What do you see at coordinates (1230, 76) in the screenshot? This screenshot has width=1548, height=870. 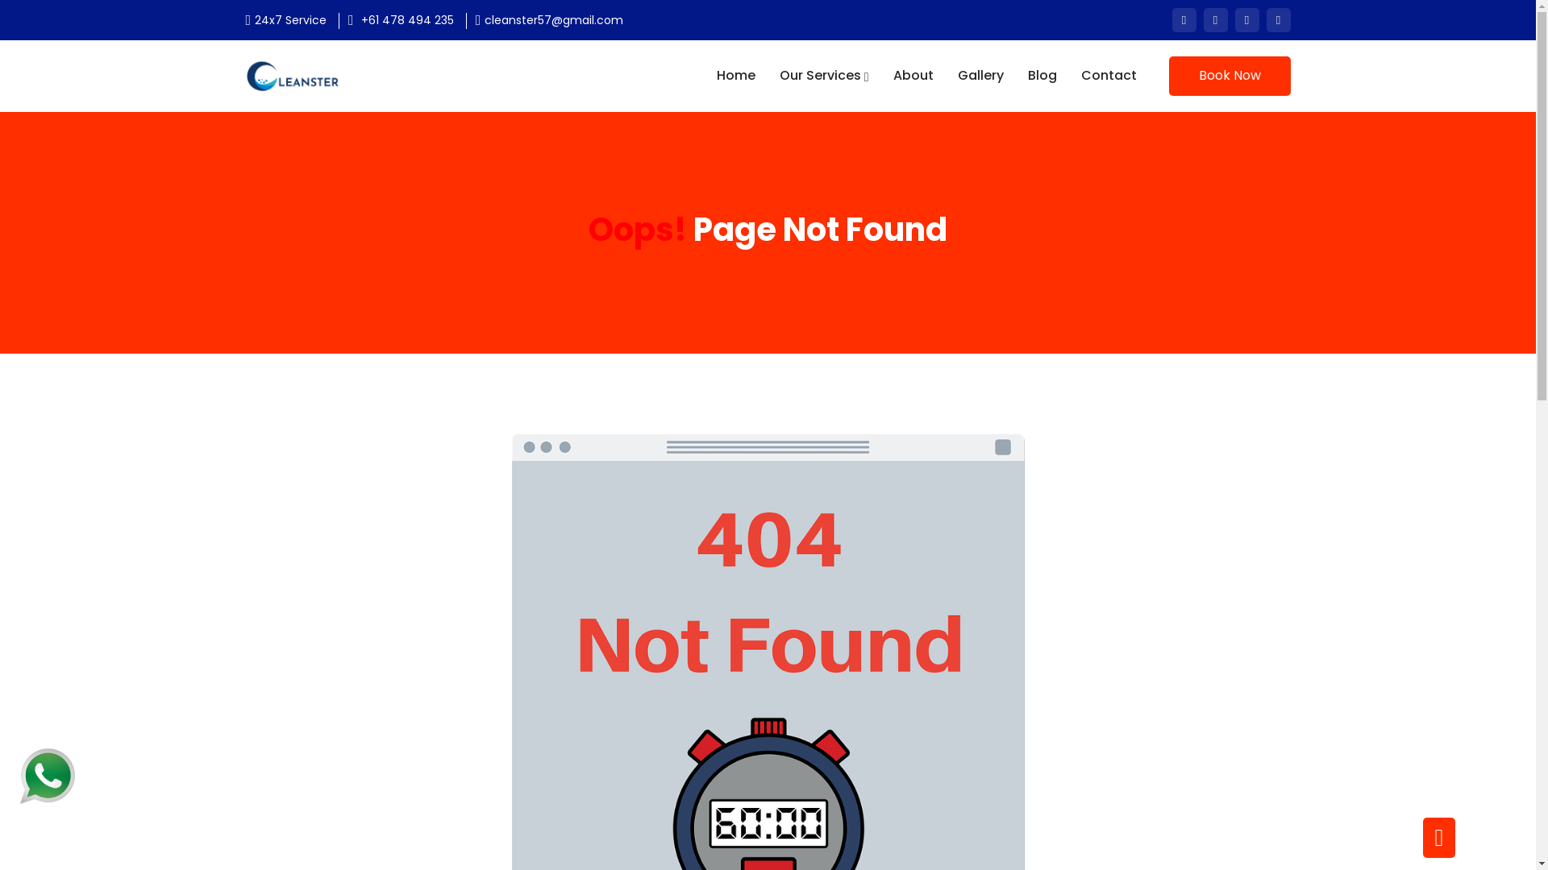 I see `Book Now` at bounding box center [1230, 76].